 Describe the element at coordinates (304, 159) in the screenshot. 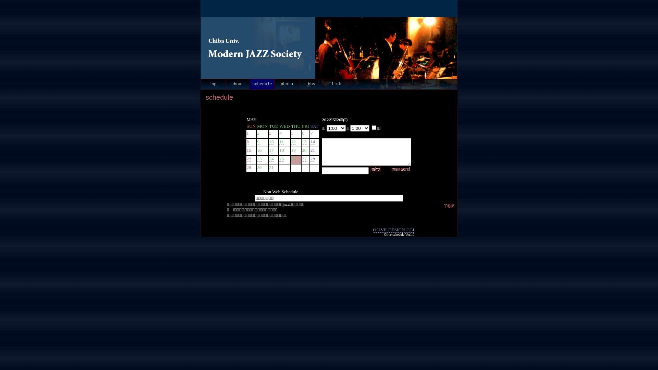

I see `27` at that location.